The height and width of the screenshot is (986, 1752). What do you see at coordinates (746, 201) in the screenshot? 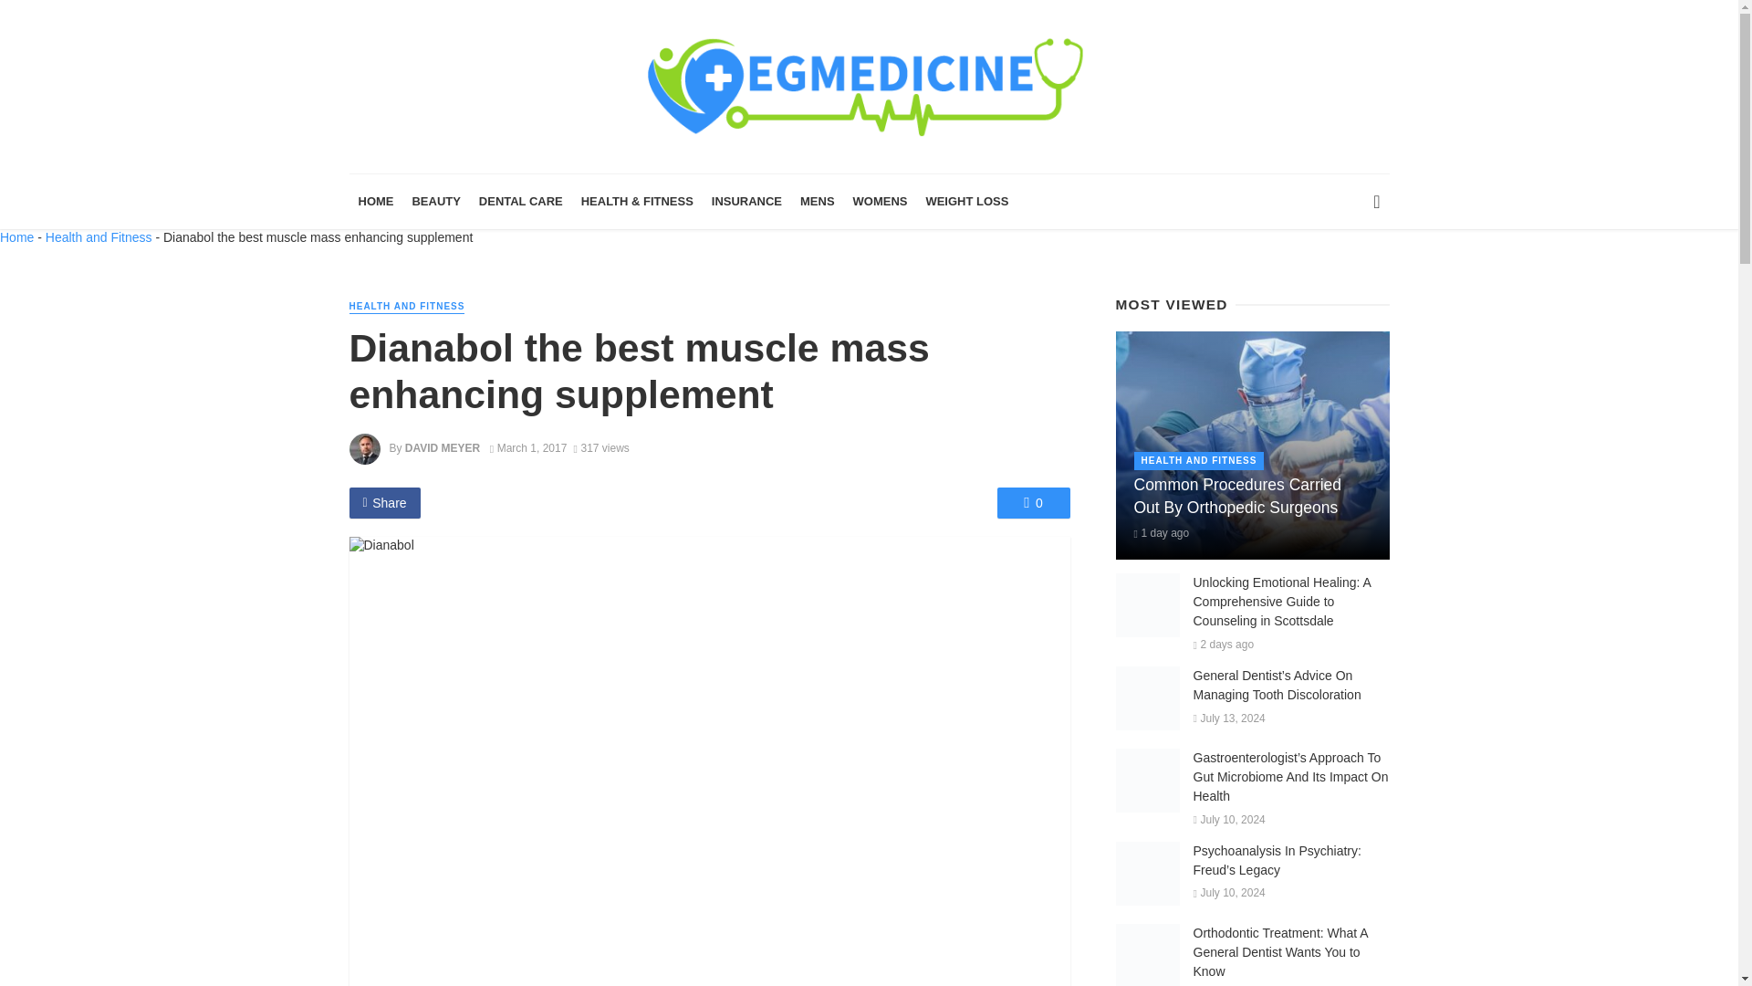
I see `INSURANCE` at bounding box center [746, 201].